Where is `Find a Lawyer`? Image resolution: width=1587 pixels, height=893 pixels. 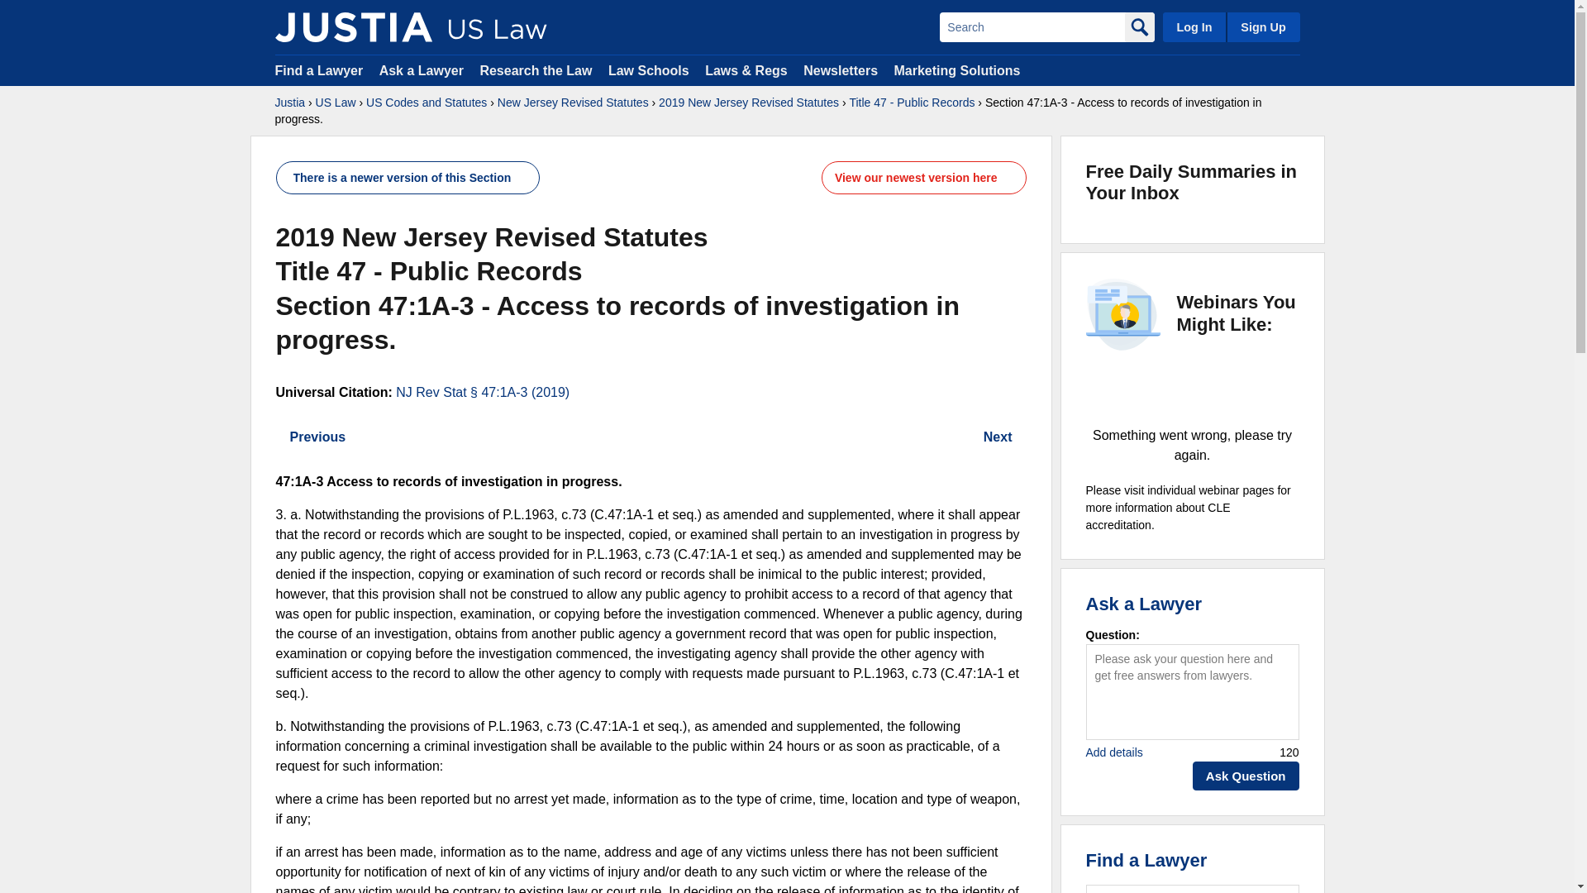
Find a Lawyer is located at coordinates (319, 69).